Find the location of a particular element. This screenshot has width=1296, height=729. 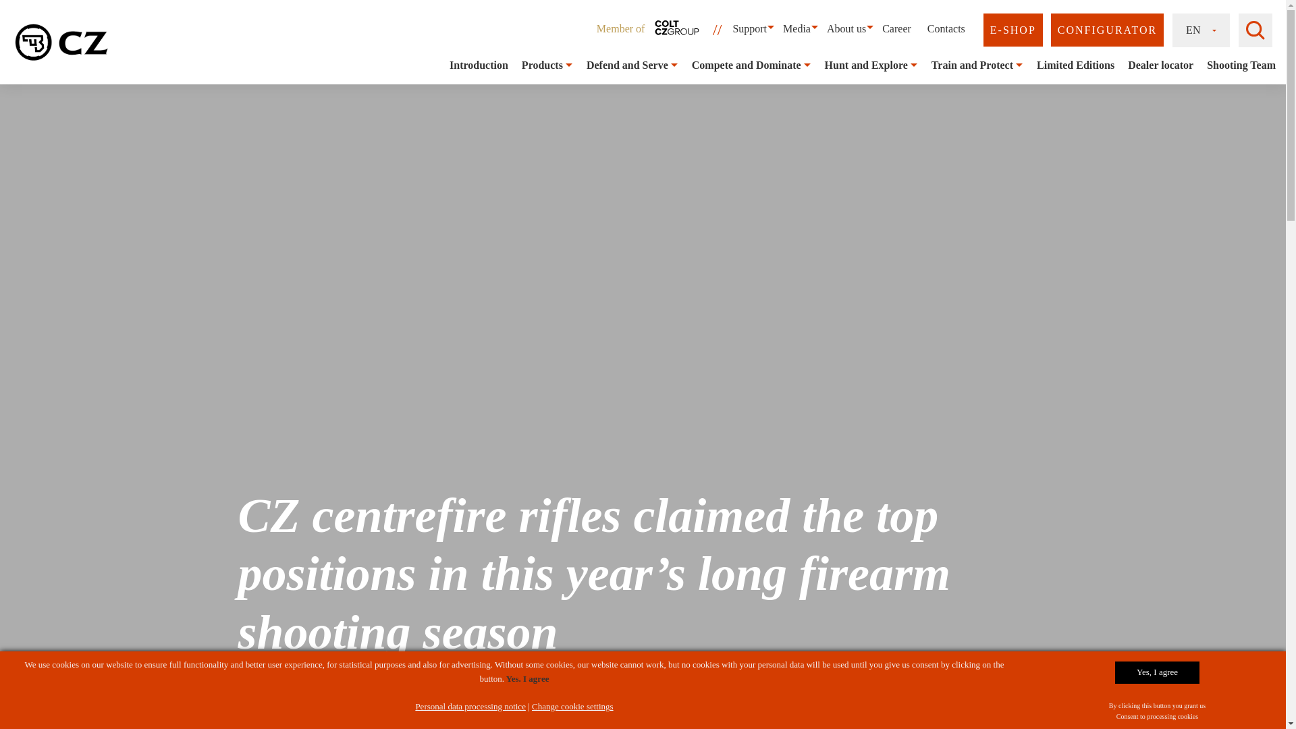

Contacts is located at coordinates (946, 28).